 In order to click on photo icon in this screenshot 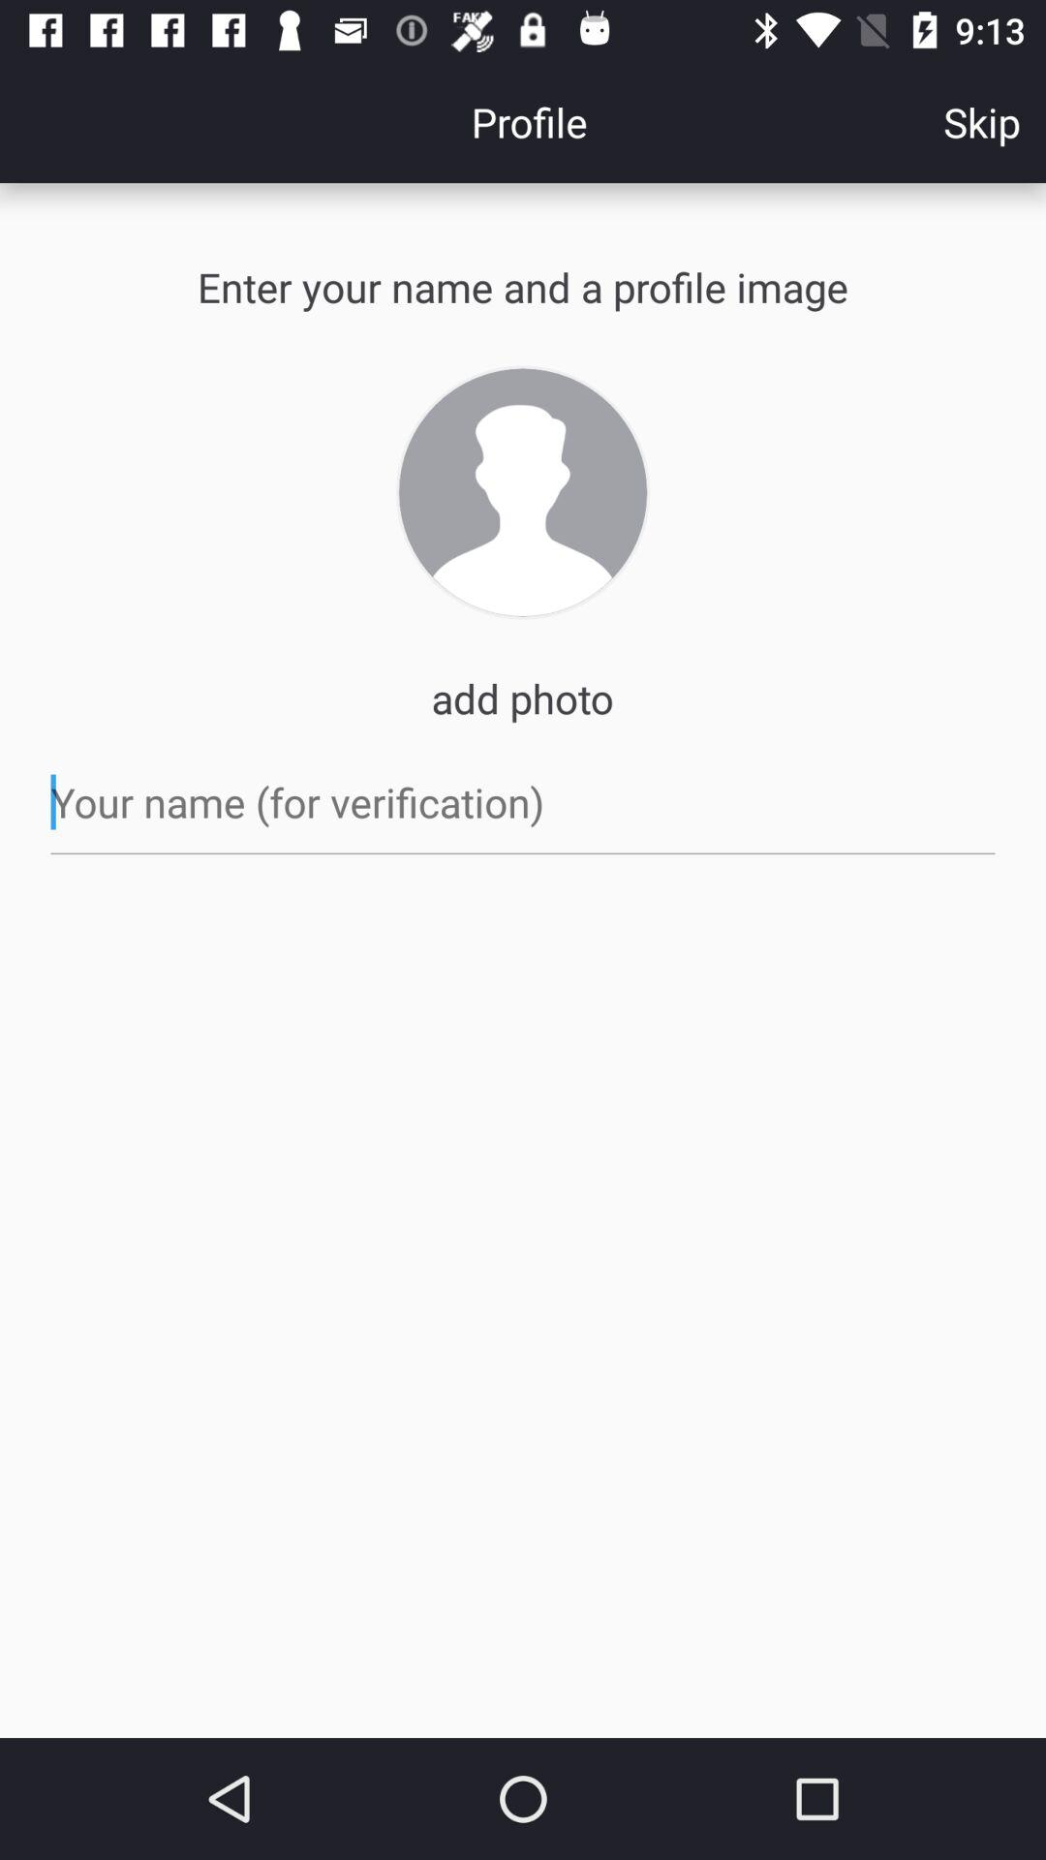, I will do `click(523, 492)`.